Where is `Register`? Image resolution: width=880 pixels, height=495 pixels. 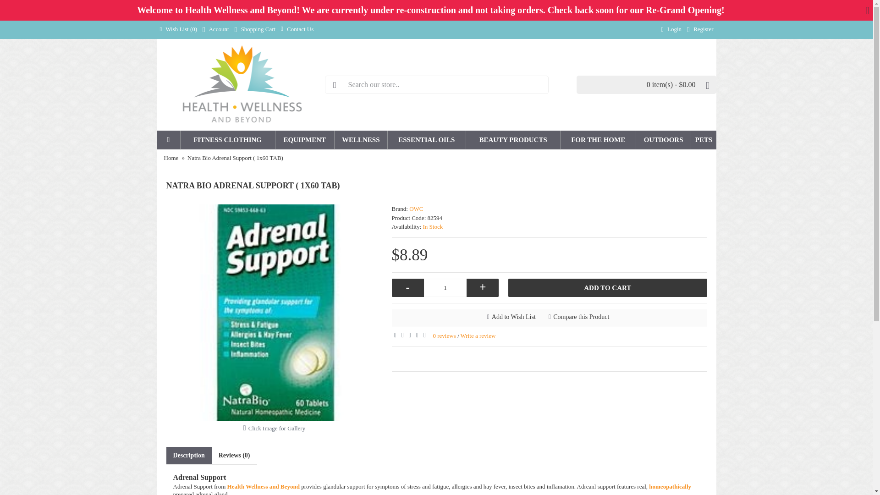
Register is located at coordinates (700, 30).